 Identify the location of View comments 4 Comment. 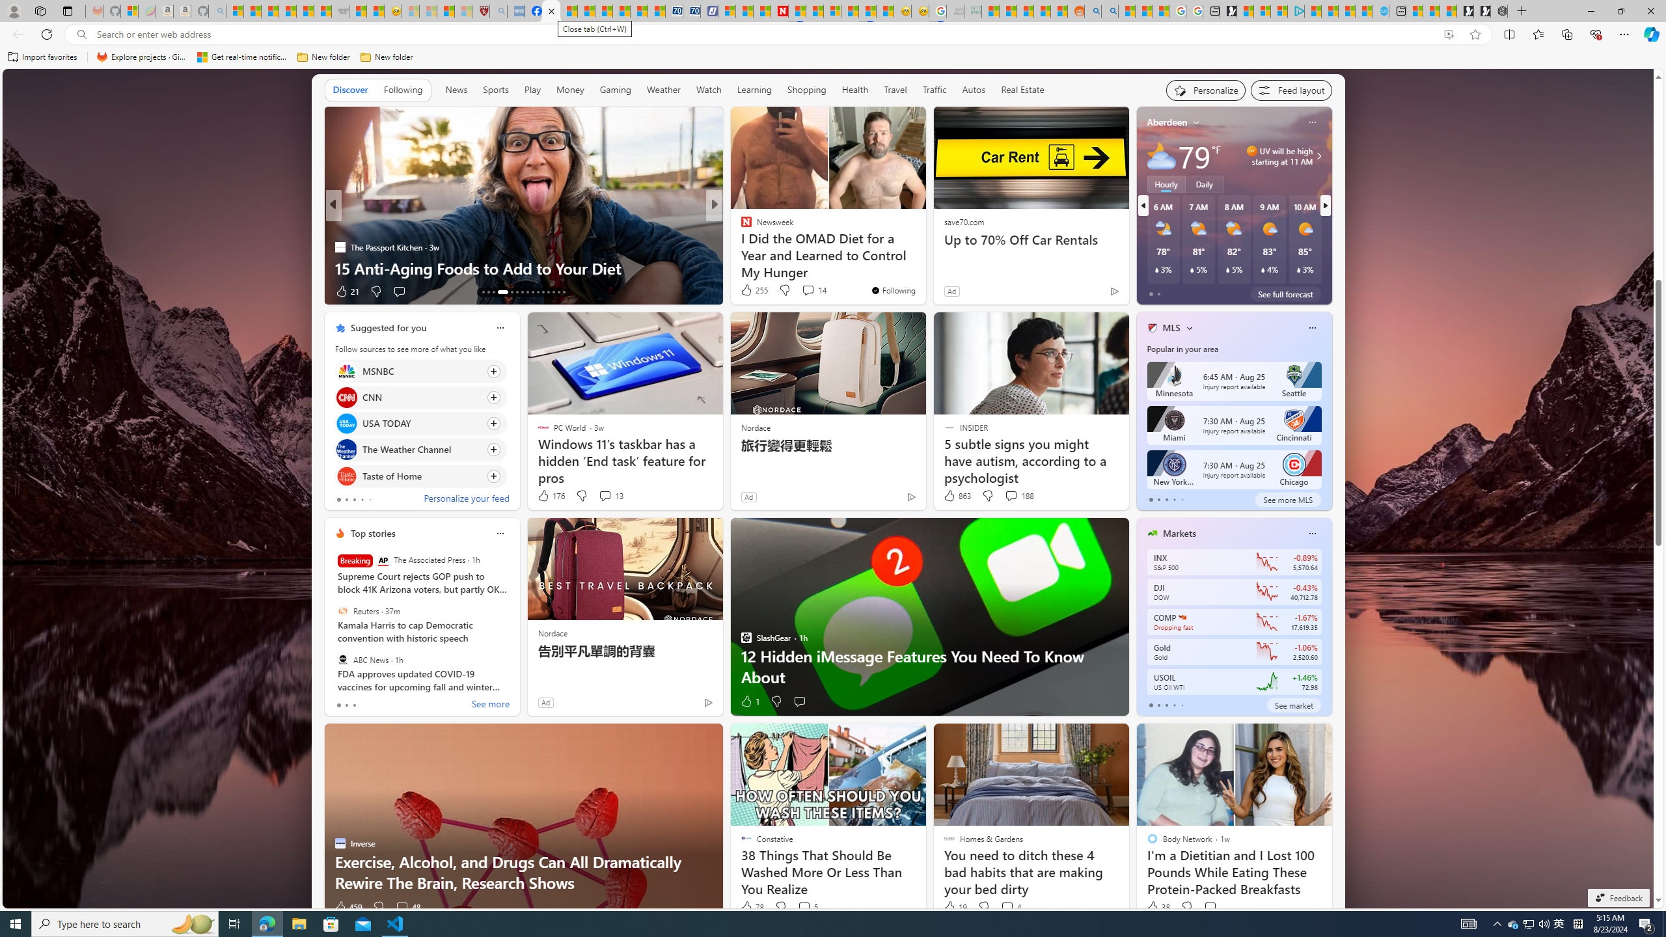
(1007, 907).